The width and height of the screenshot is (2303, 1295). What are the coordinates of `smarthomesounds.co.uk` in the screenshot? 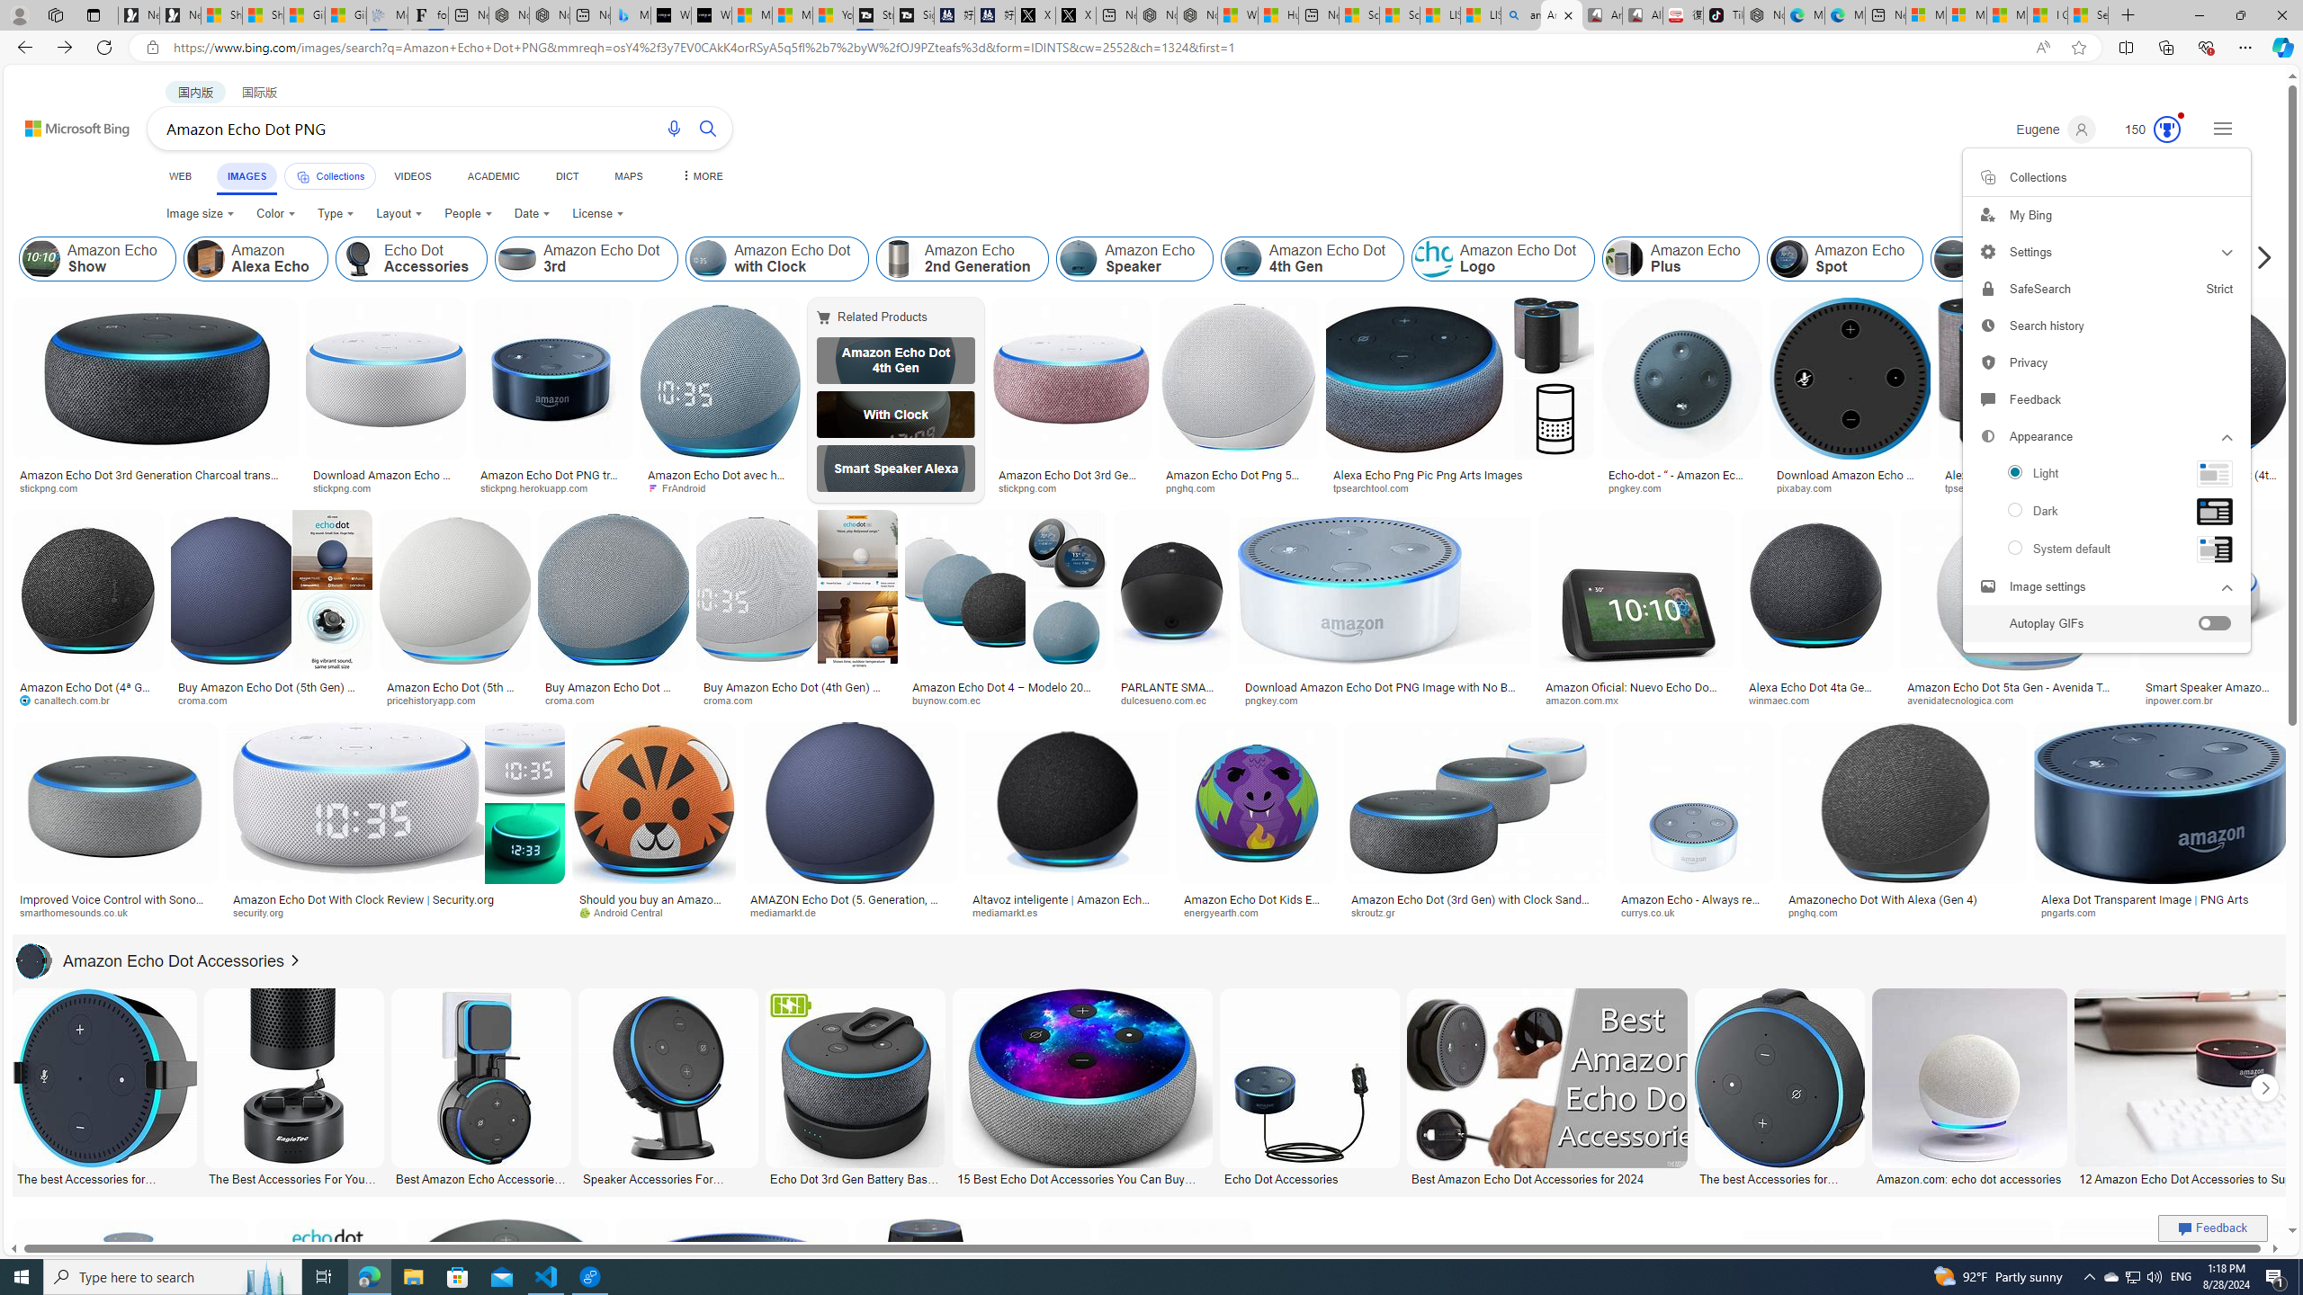 It's located at (116, 912).